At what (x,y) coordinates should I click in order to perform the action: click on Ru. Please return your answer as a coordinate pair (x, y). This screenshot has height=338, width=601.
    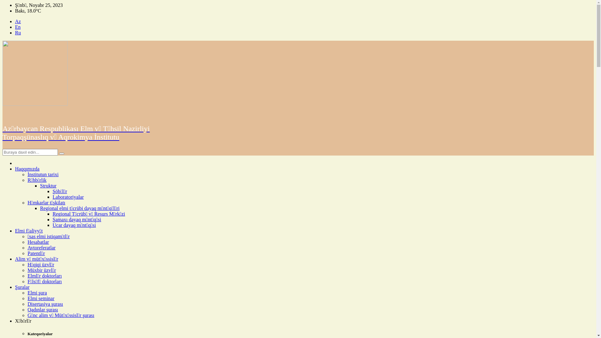
    Looking at the image, I should click on (18, 33).